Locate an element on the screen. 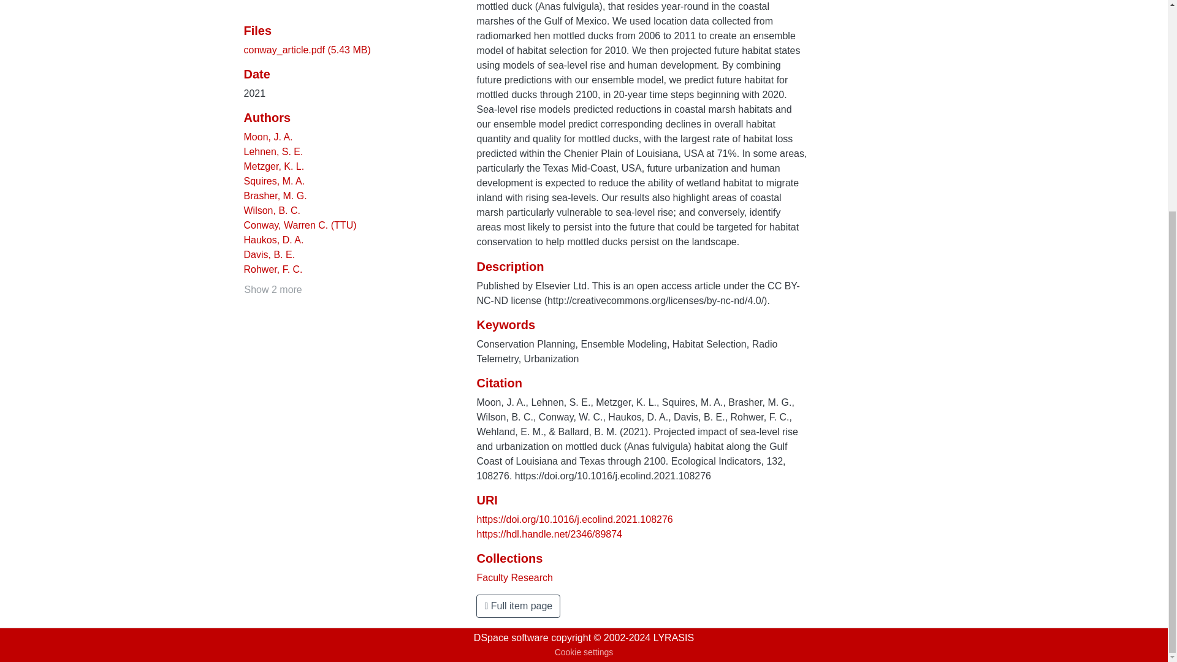  Wilson, B. C. is located at coordinates (272, 210).